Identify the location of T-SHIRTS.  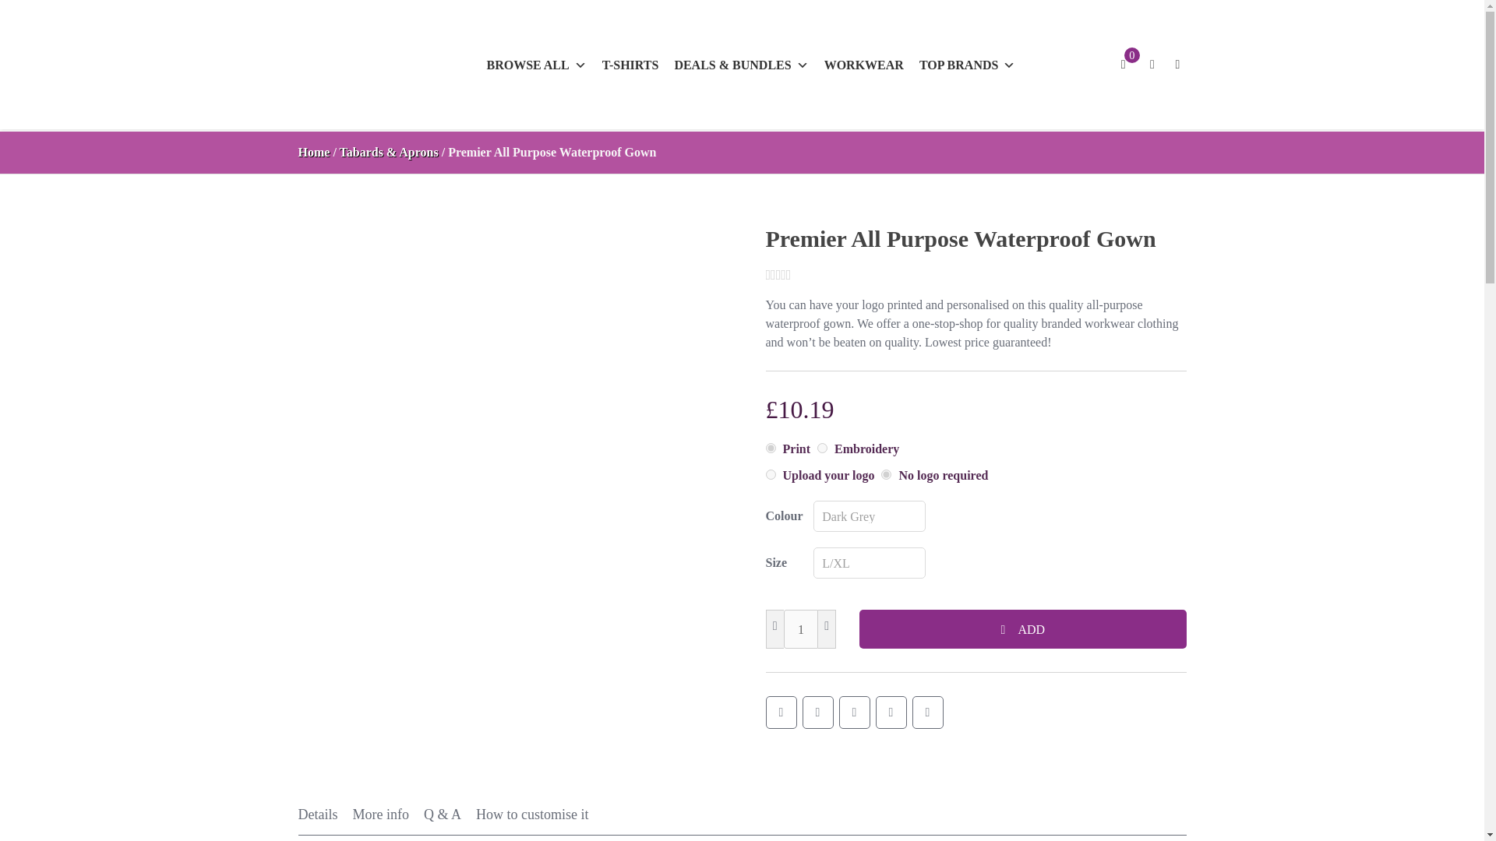
(630, 65).